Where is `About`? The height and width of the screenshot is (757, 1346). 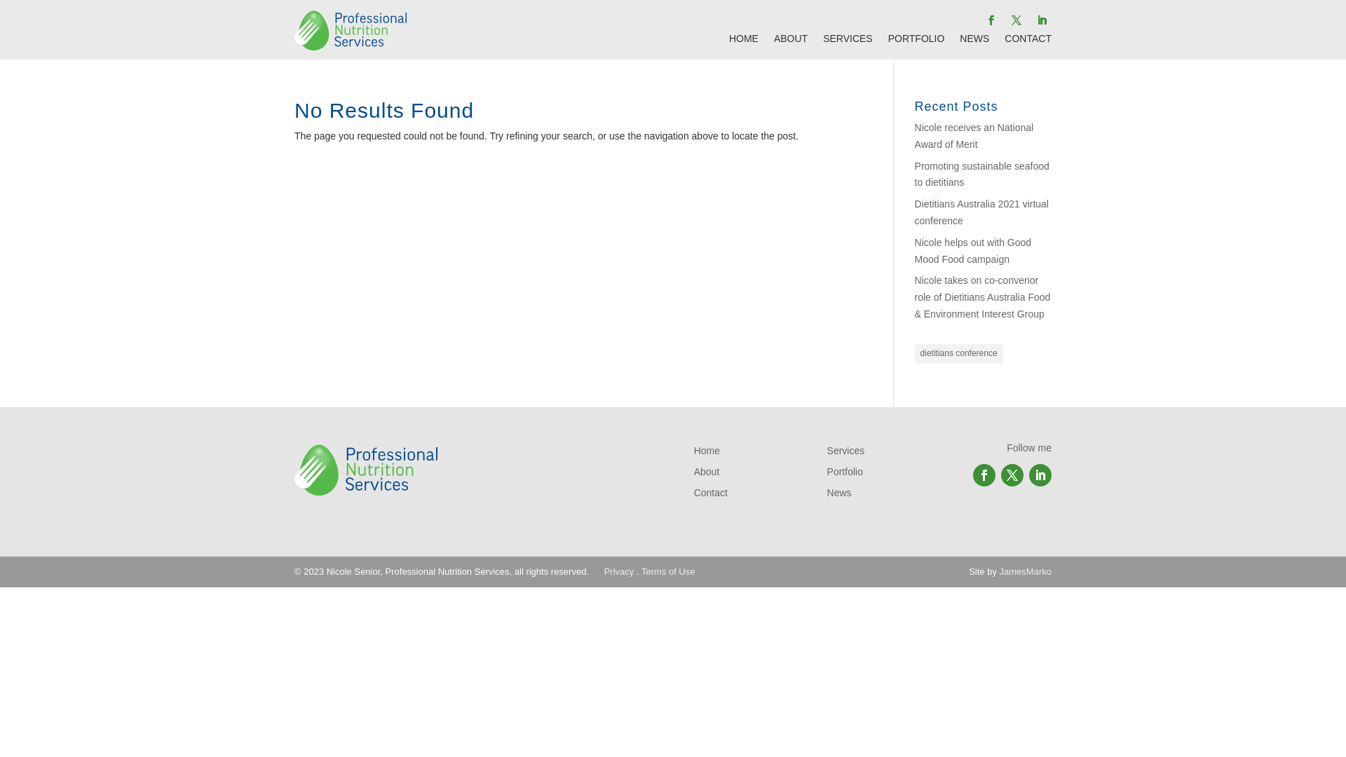 About is located at coordinates (707, 475).